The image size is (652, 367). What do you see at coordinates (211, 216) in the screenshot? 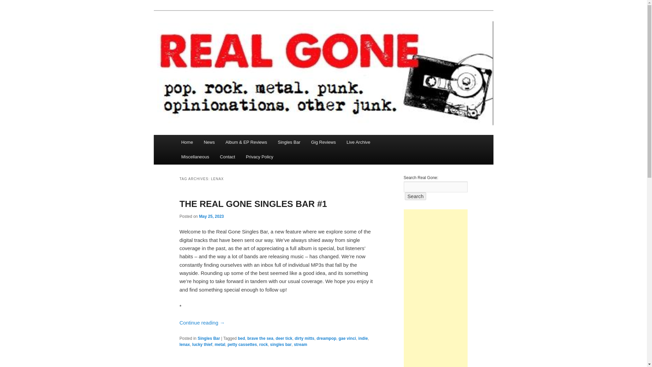
I see `May 25, 2023` at bounding box center [211, 216].